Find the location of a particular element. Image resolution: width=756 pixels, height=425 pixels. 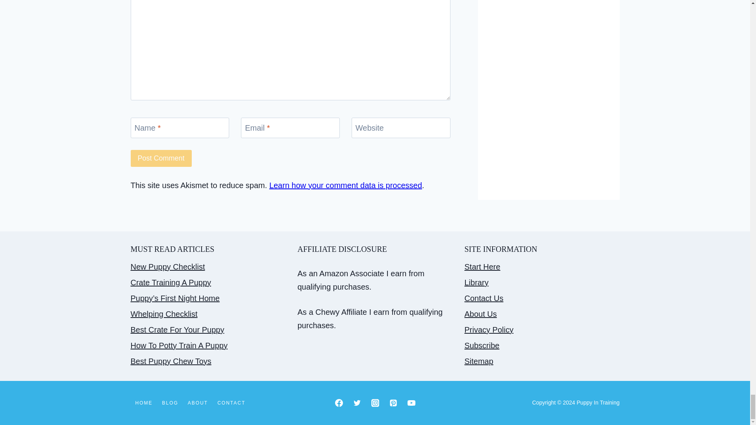

Post Comment is located at coordinates (161, 158).